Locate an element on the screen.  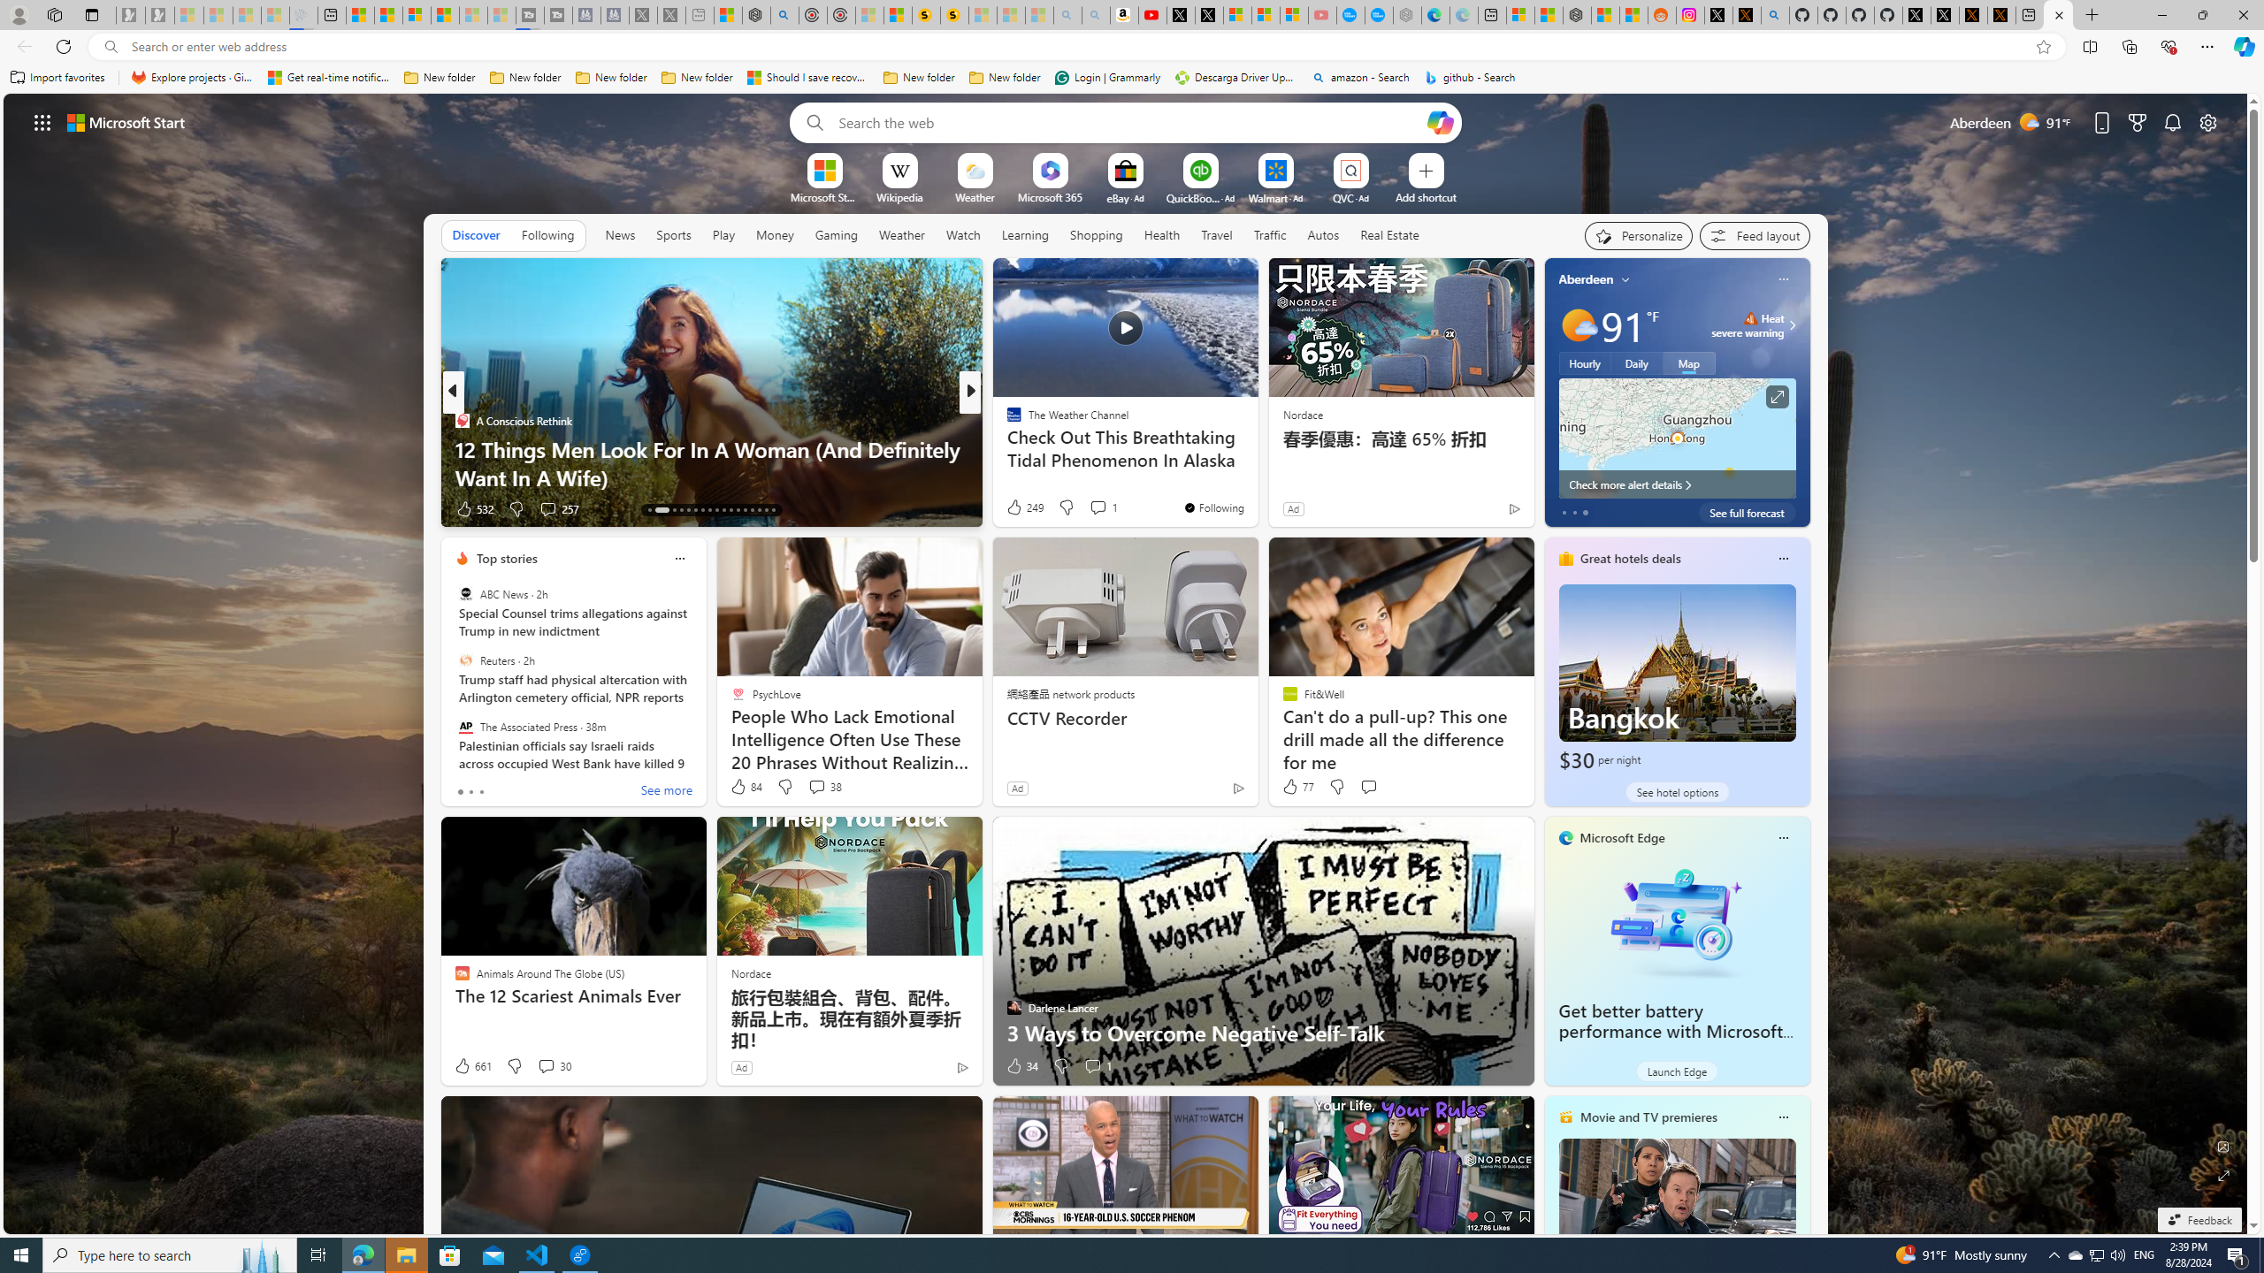
How to back up and wipe your Windows PC is located at coordinates (1255, 477).